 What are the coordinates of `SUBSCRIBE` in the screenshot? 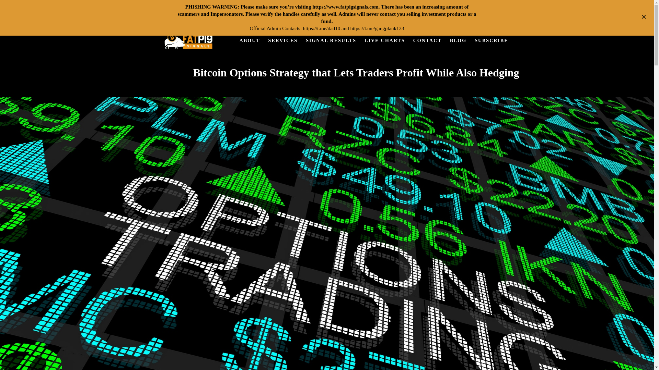 It's located at (491, 40).